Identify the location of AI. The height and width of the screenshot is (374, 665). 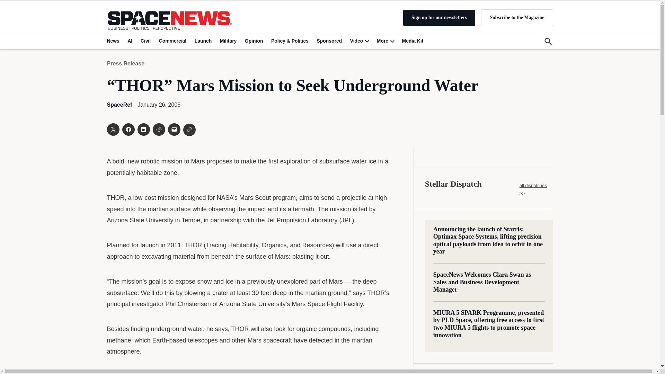
(130, 41).